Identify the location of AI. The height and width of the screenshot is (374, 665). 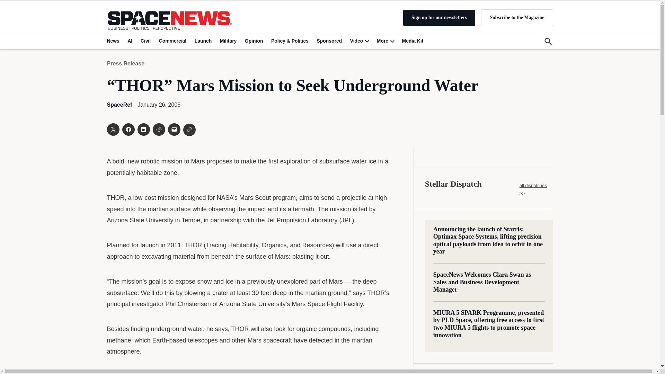
(130, 41).